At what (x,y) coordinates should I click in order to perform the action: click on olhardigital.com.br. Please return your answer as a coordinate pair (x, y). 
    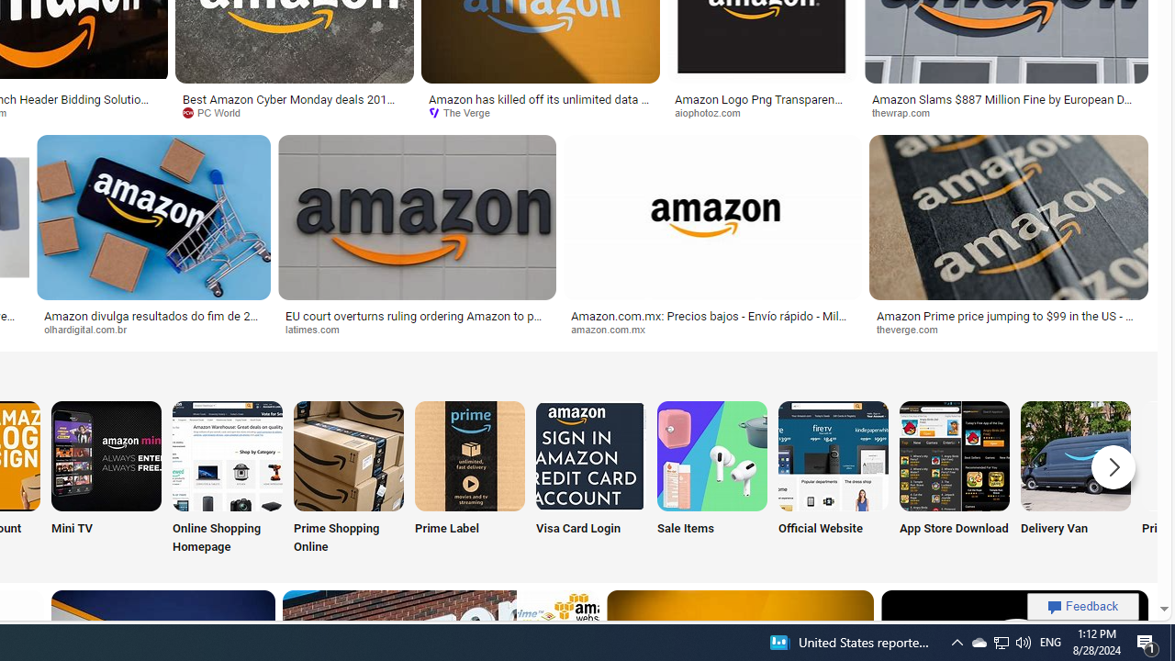
    Looking at the image, I should click on (92, 329).